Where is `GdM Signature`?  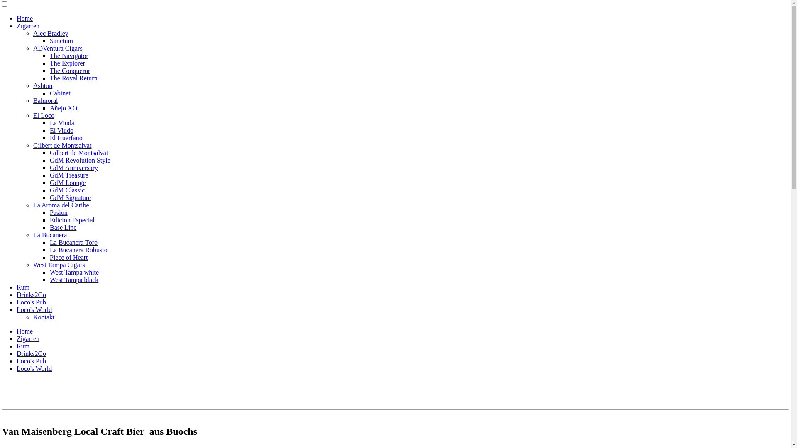
GdM Signature is located at coordinates (71, 197).